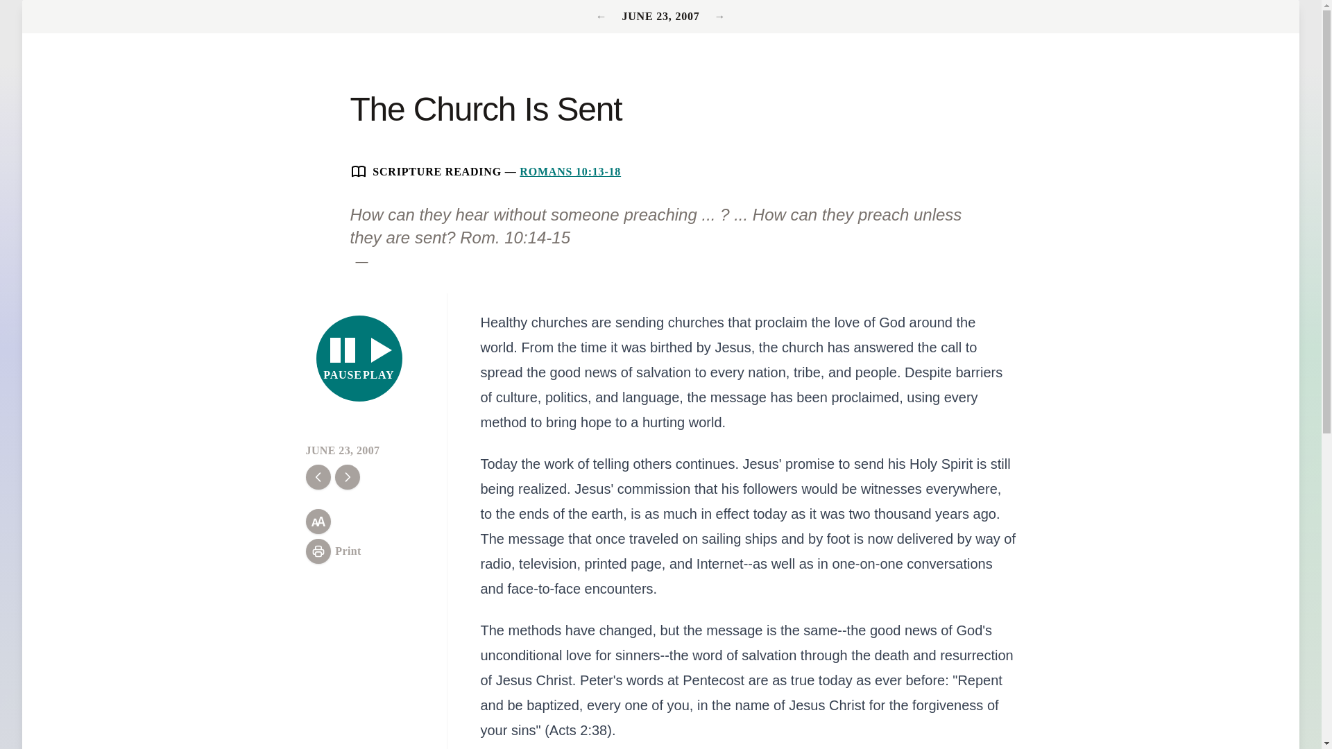 Image resolution: width=1332 pixels, height=749 pixels. I want to click on Print, so click(333, 551).